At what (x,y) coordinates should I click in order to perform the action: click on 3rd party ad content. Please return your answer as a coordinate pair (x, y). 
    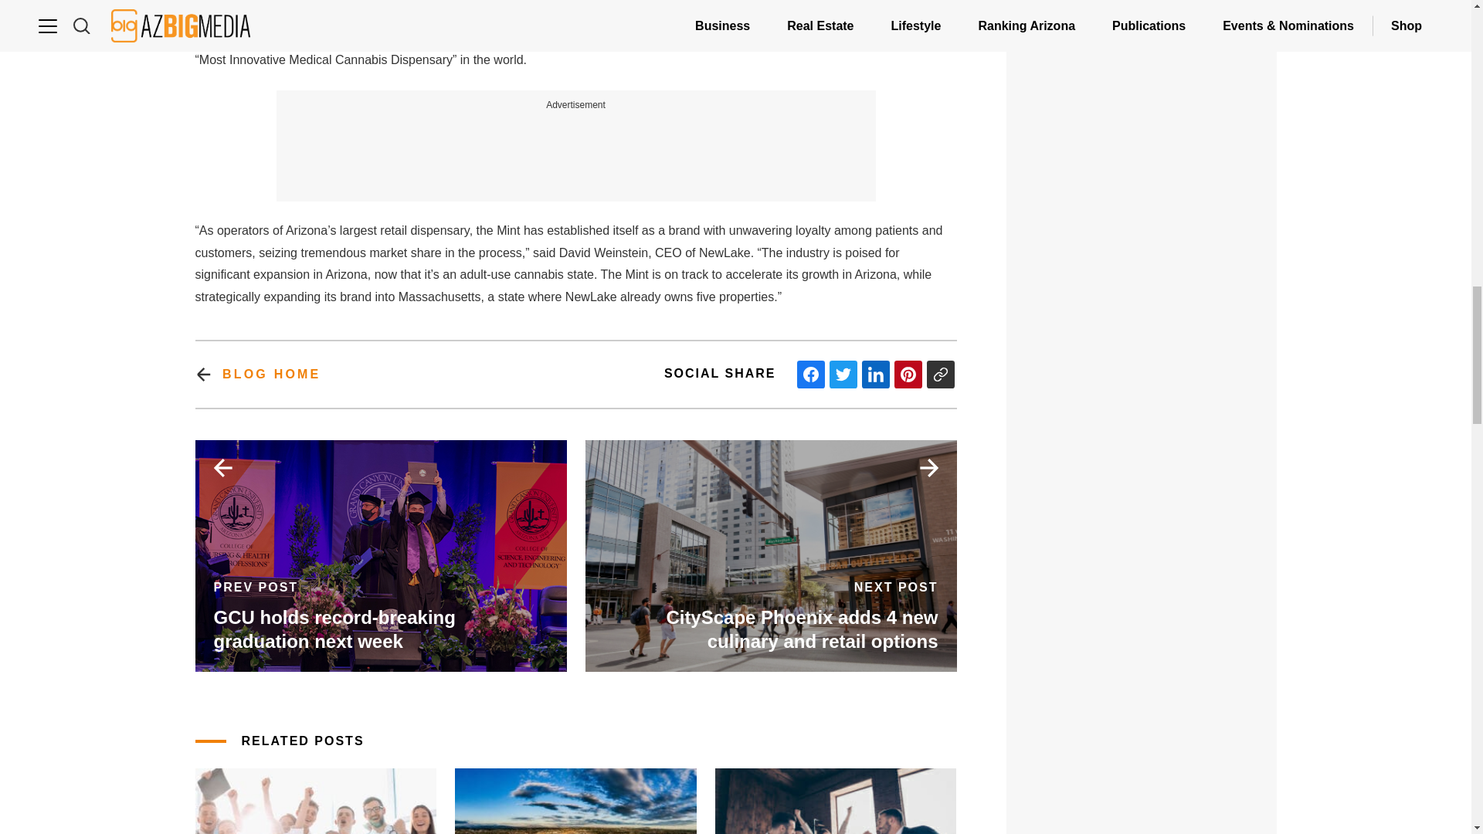
    Looking at the image, I should click on (1142, 5).